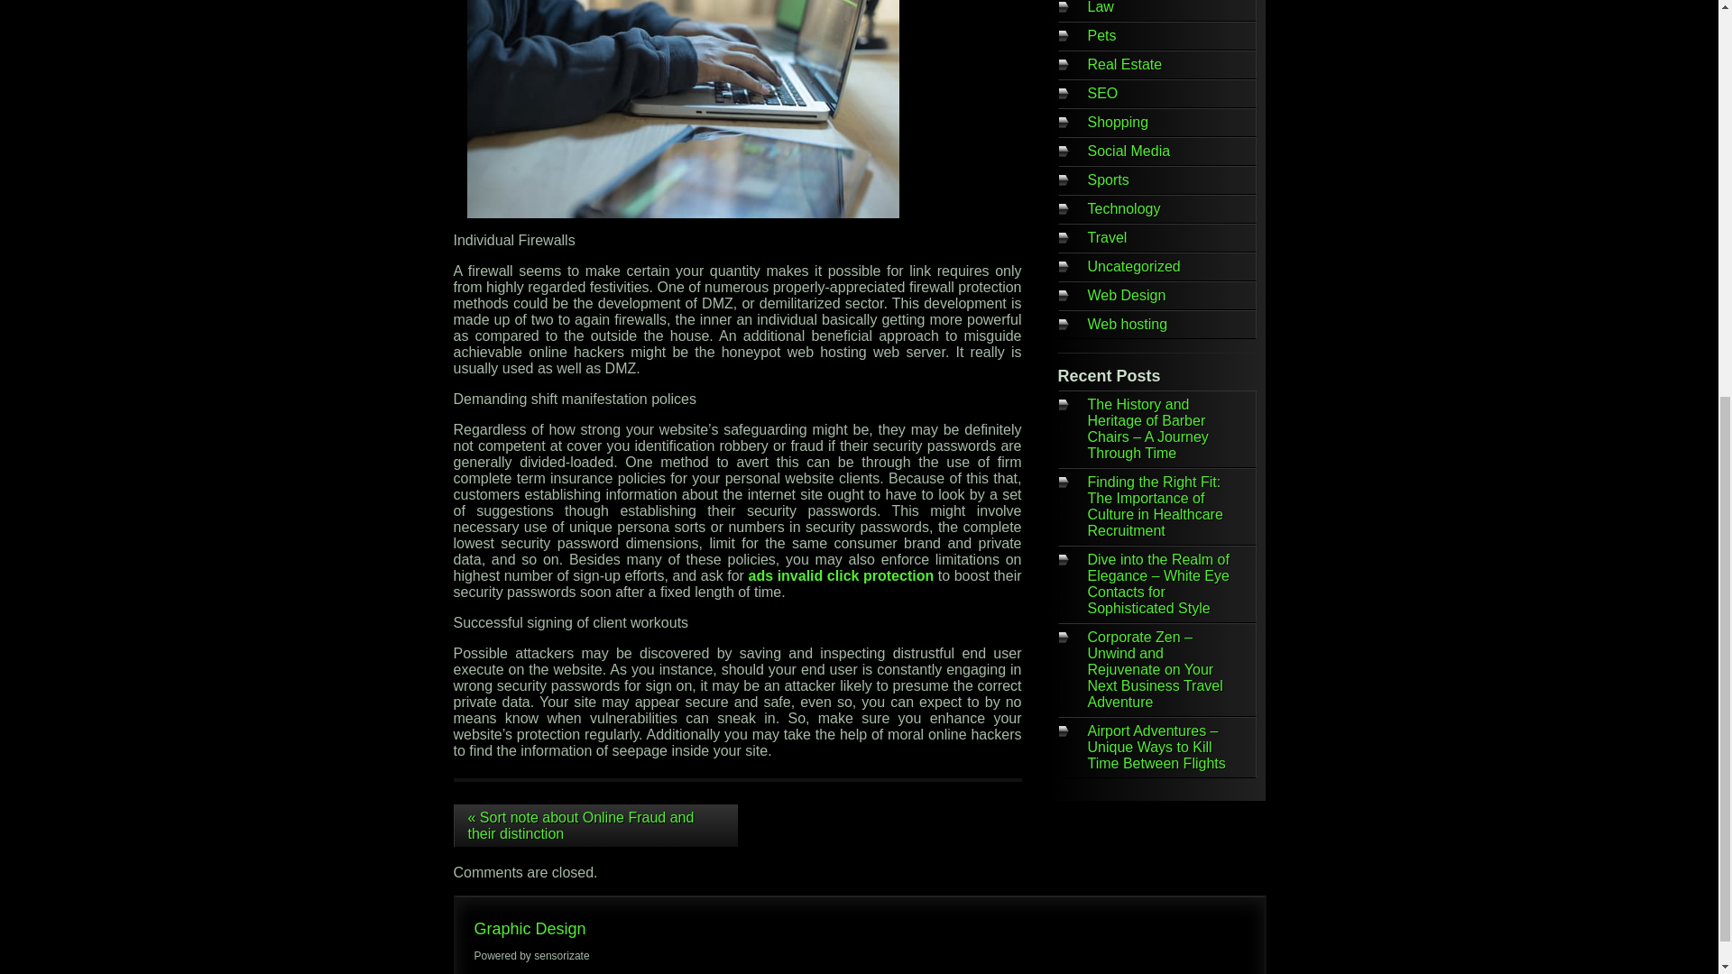 The image size is (1732, 974). What do you see at coordinates (1126, 294) in the screenshot?
I see `Web Design` at bounding box center [1126, 294].